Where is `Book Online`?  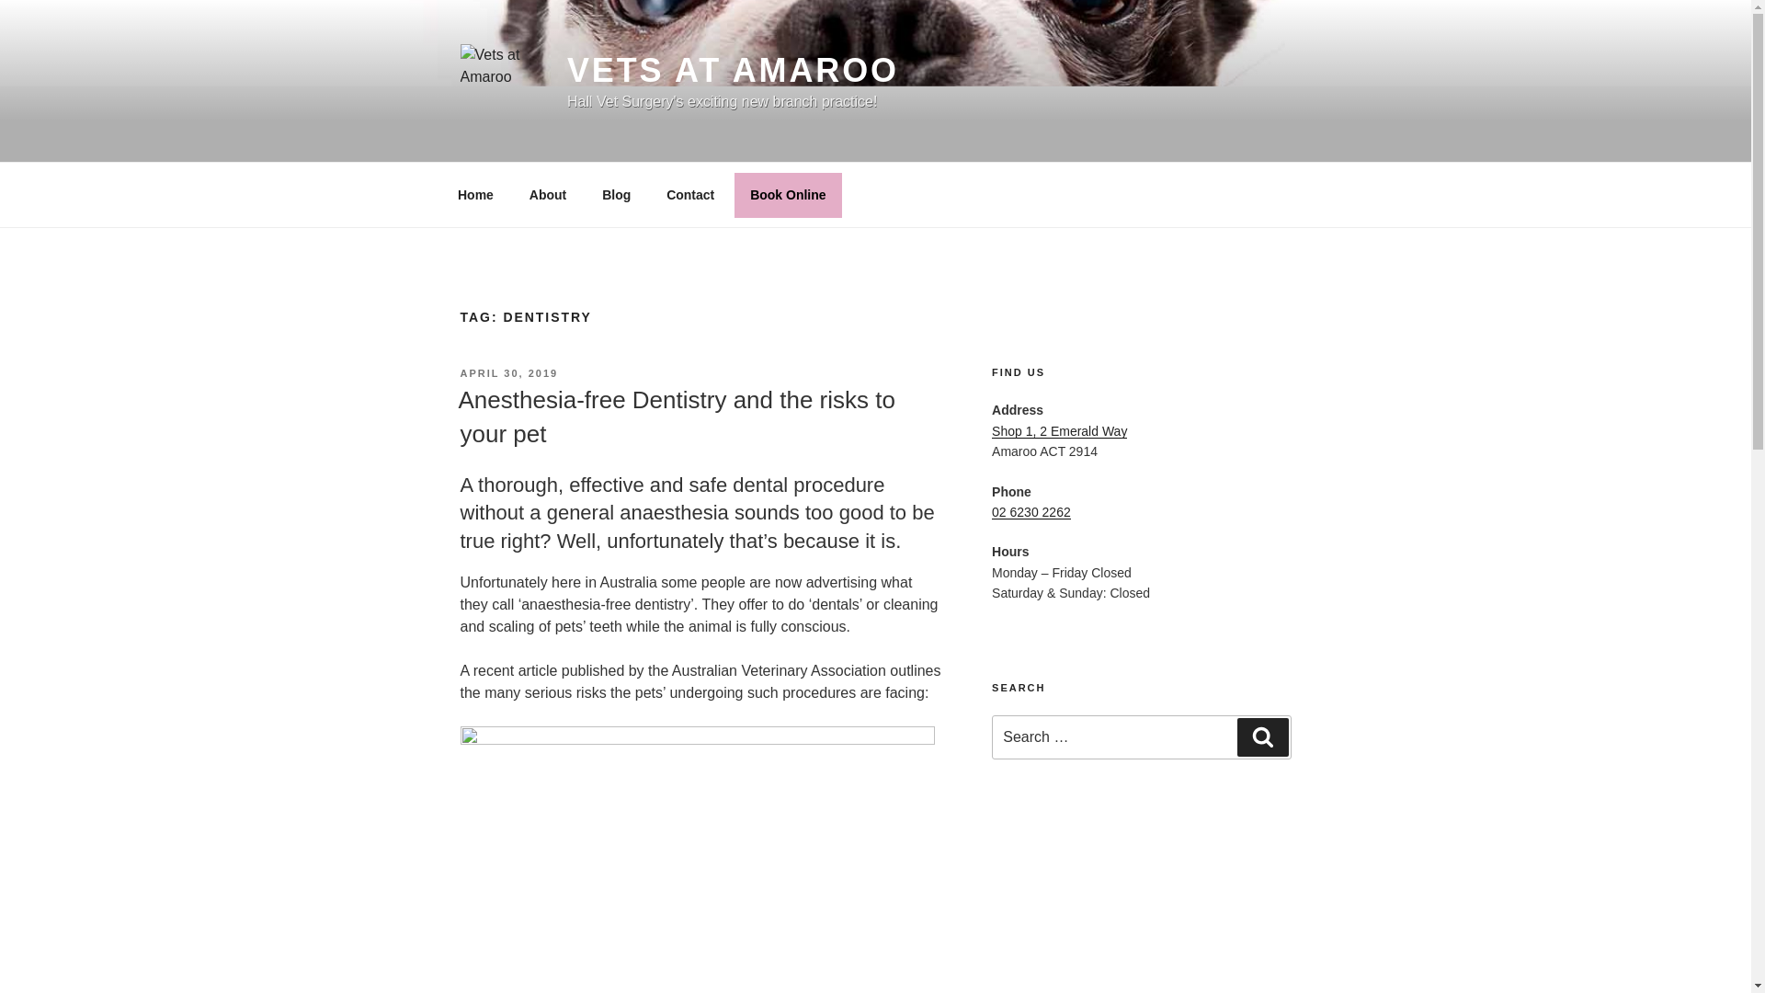
Book Online is located at coordinates (787, 195).